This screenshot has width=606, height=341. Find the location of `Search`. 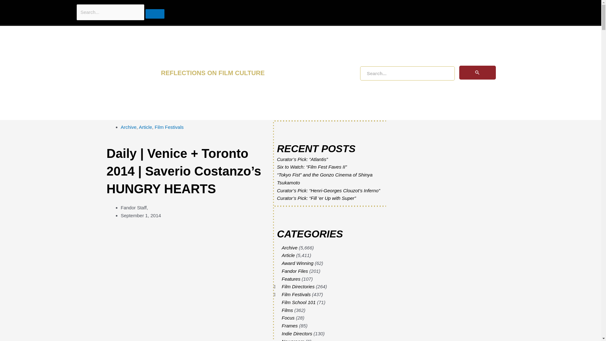

Search is located at coordinates (47, 7).